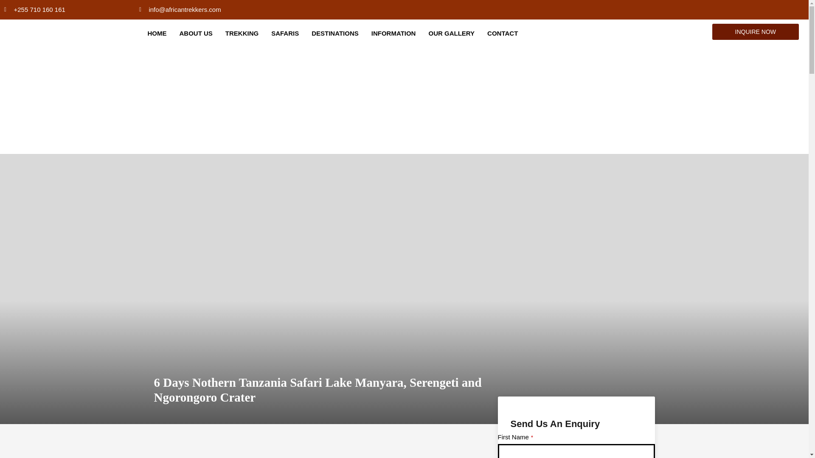  Describe the element at coordinates (195, 33) in the screenshot. I see `ABOUT US` at that location.